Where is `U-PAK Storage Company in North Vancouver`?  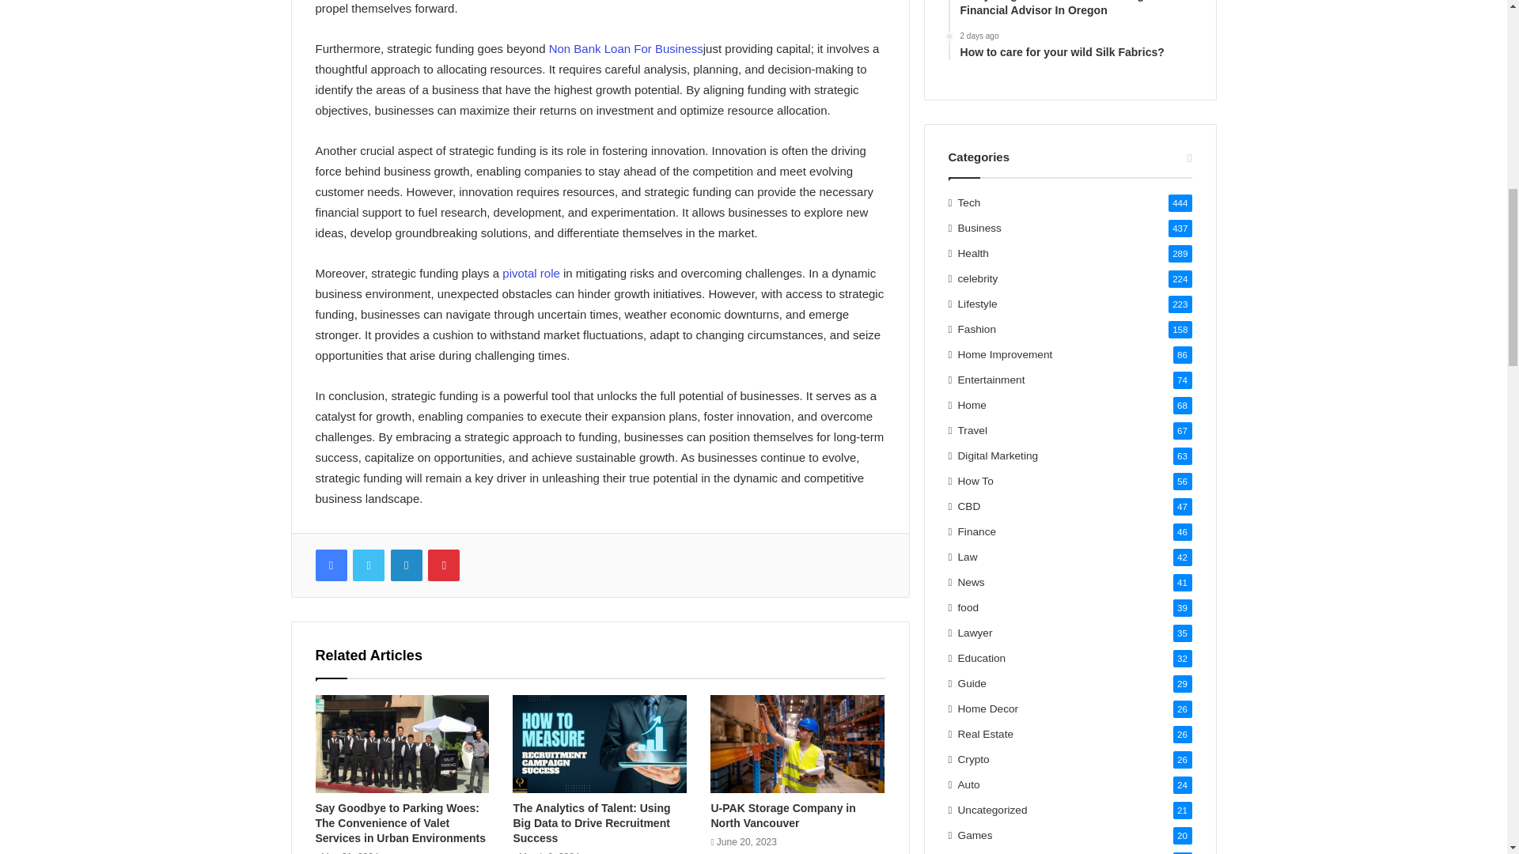
U-PAK Storage Company in North Vancouver is located at coordinates (782, 815).